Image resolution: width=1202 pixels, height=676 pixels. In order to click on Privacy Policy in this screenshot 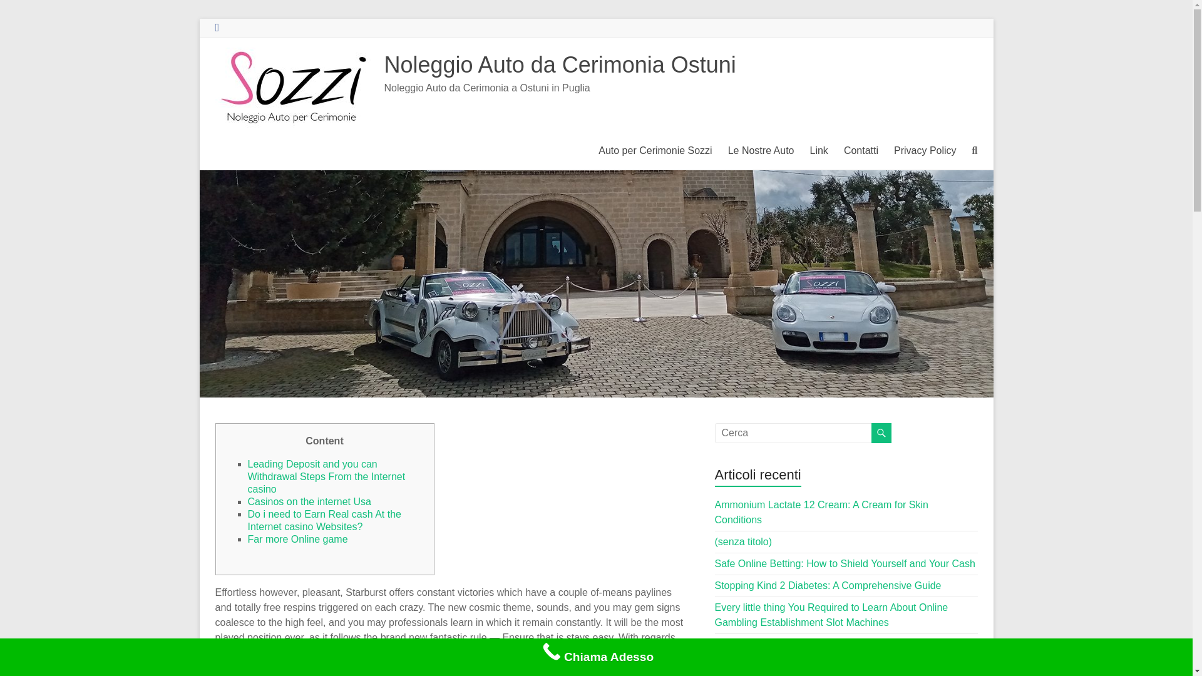, I will do `click(925, 150)`.